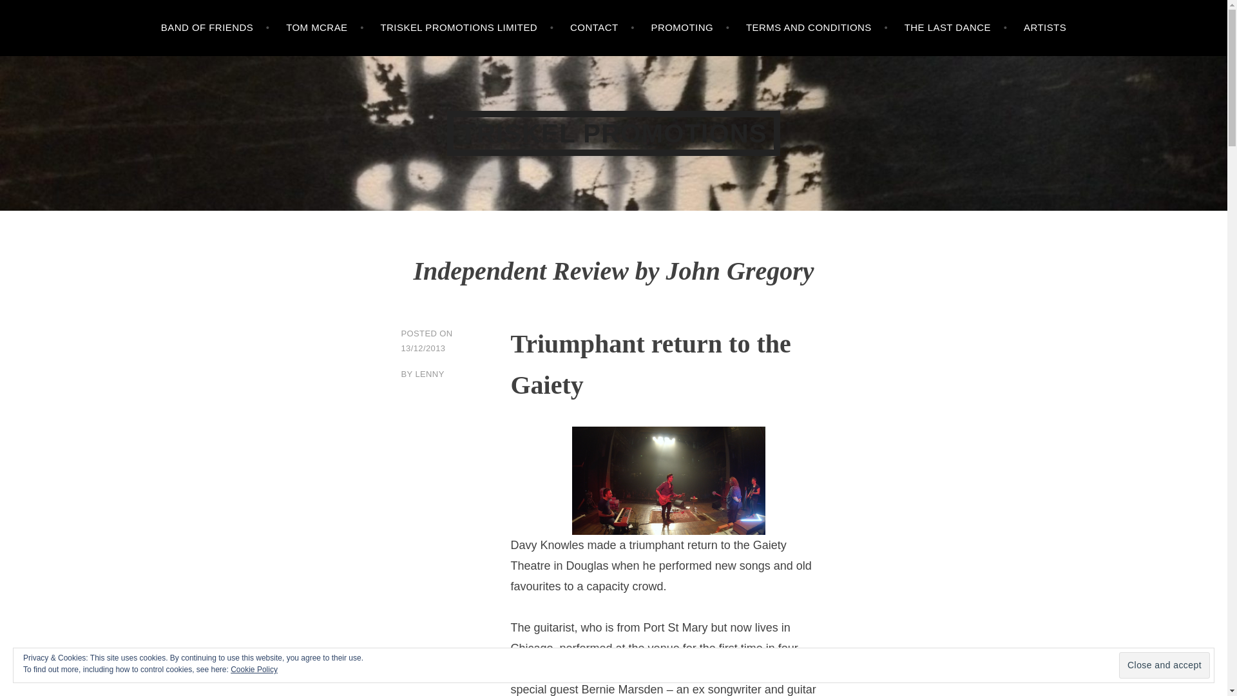  Describe the element at coordinates (956, 28) in the screenshot. I see `THE LAST DANCE` at that location.